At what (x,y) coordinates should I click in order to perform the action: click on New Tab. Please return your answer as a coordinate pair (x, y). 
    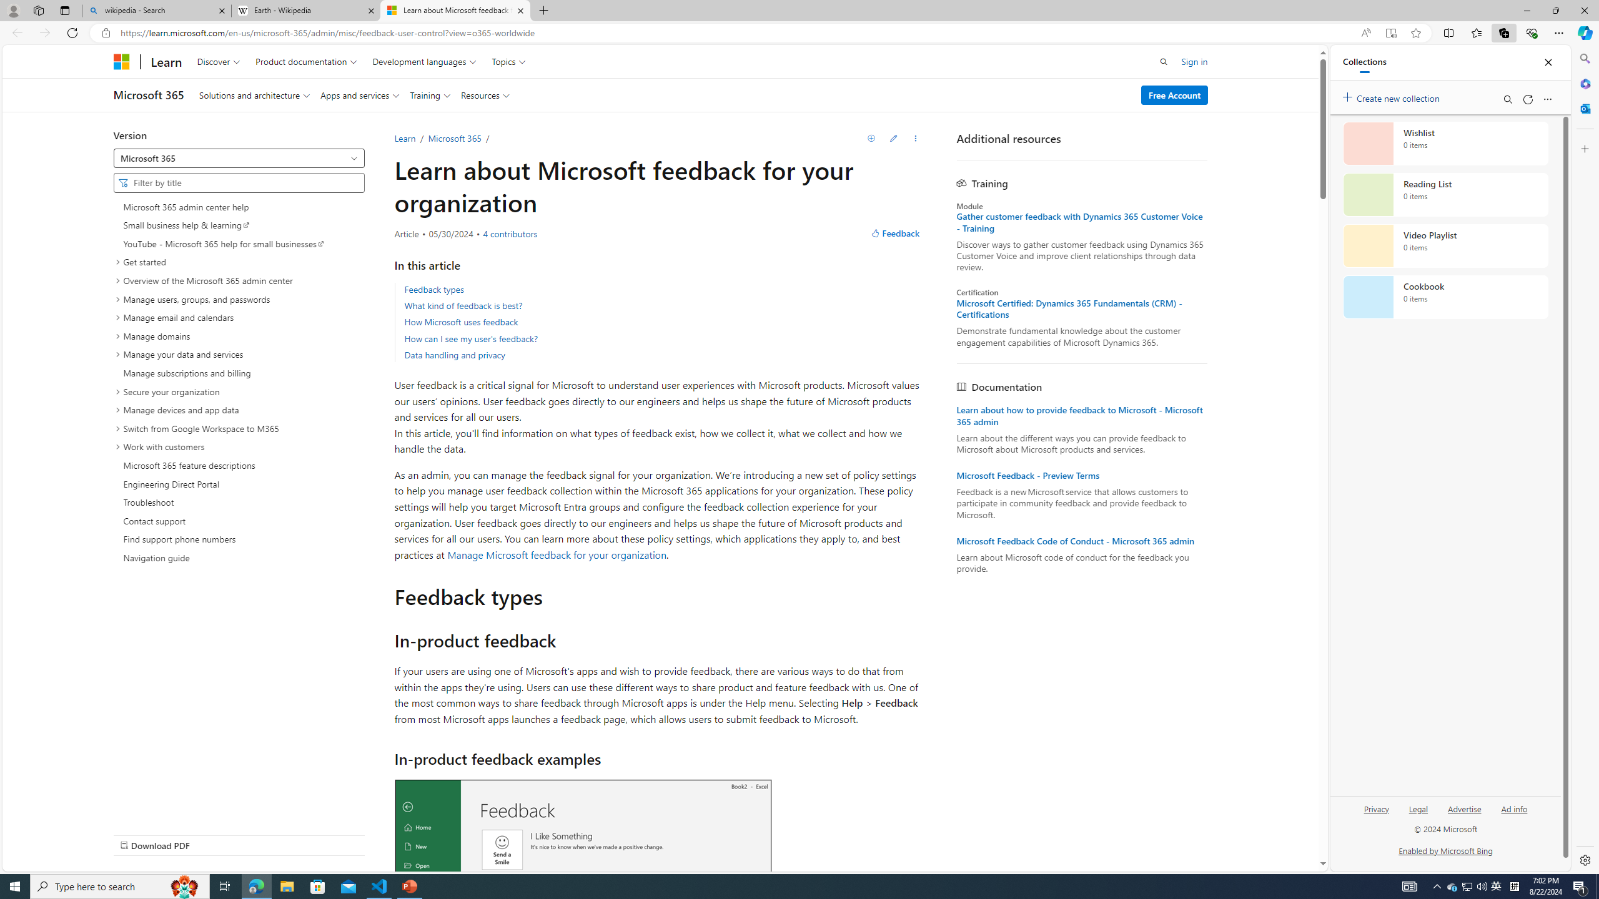
    Looking at the image, I should click on (544, 11).